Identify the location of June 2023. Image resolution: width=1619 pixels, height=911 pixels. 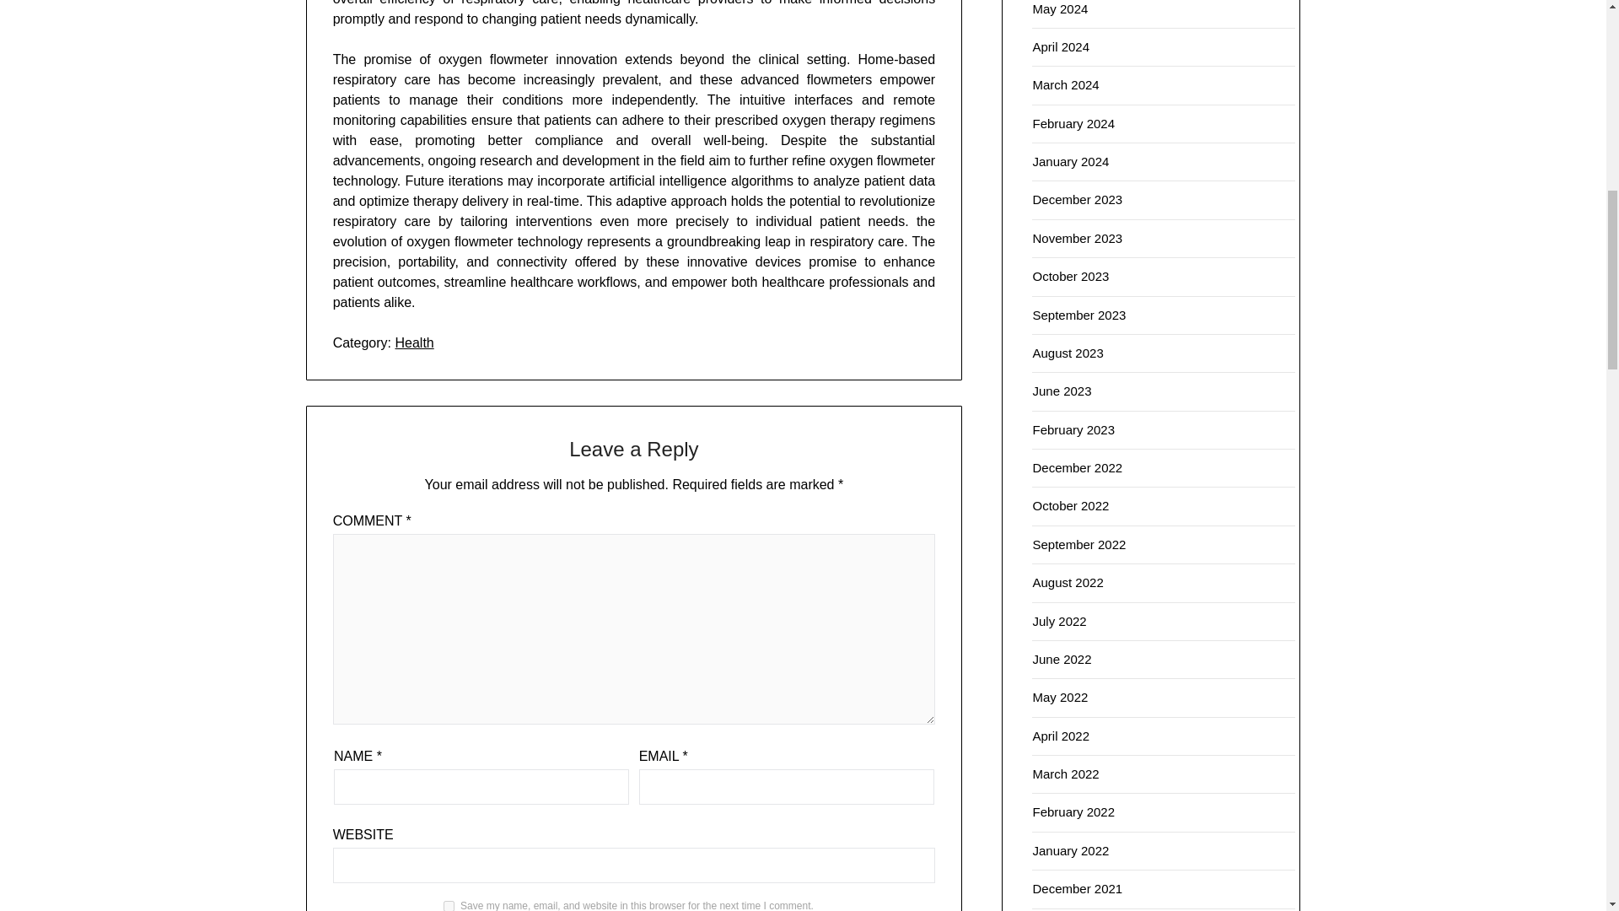
(1062, 390).